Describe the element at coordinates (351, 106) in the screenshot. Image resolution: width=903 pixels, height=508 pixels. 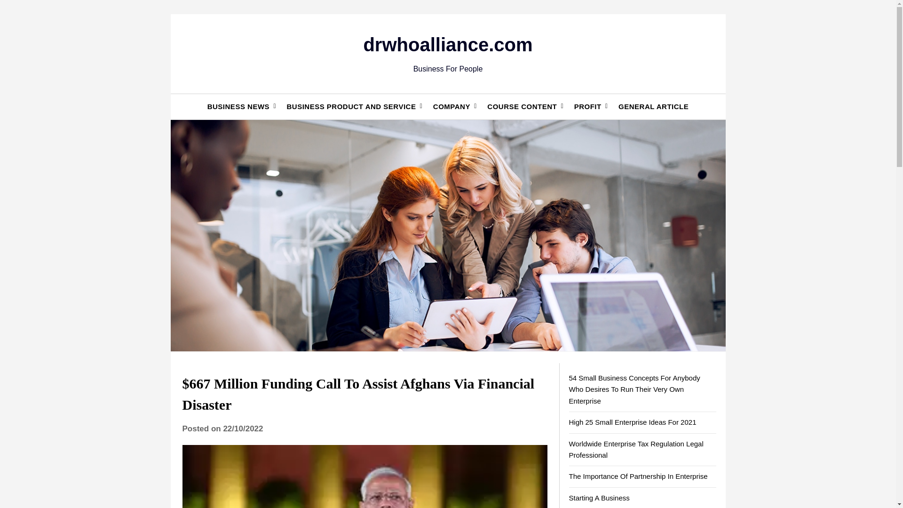
I see `BUSINESS PRODUCT AND SERVICE` at that location.